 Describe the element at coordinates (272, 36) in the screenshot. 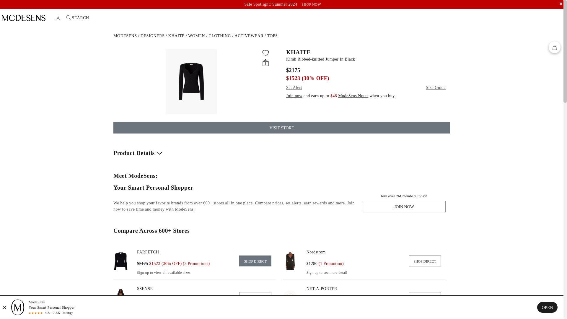

I see `Khaite Tops for Women` at that location.